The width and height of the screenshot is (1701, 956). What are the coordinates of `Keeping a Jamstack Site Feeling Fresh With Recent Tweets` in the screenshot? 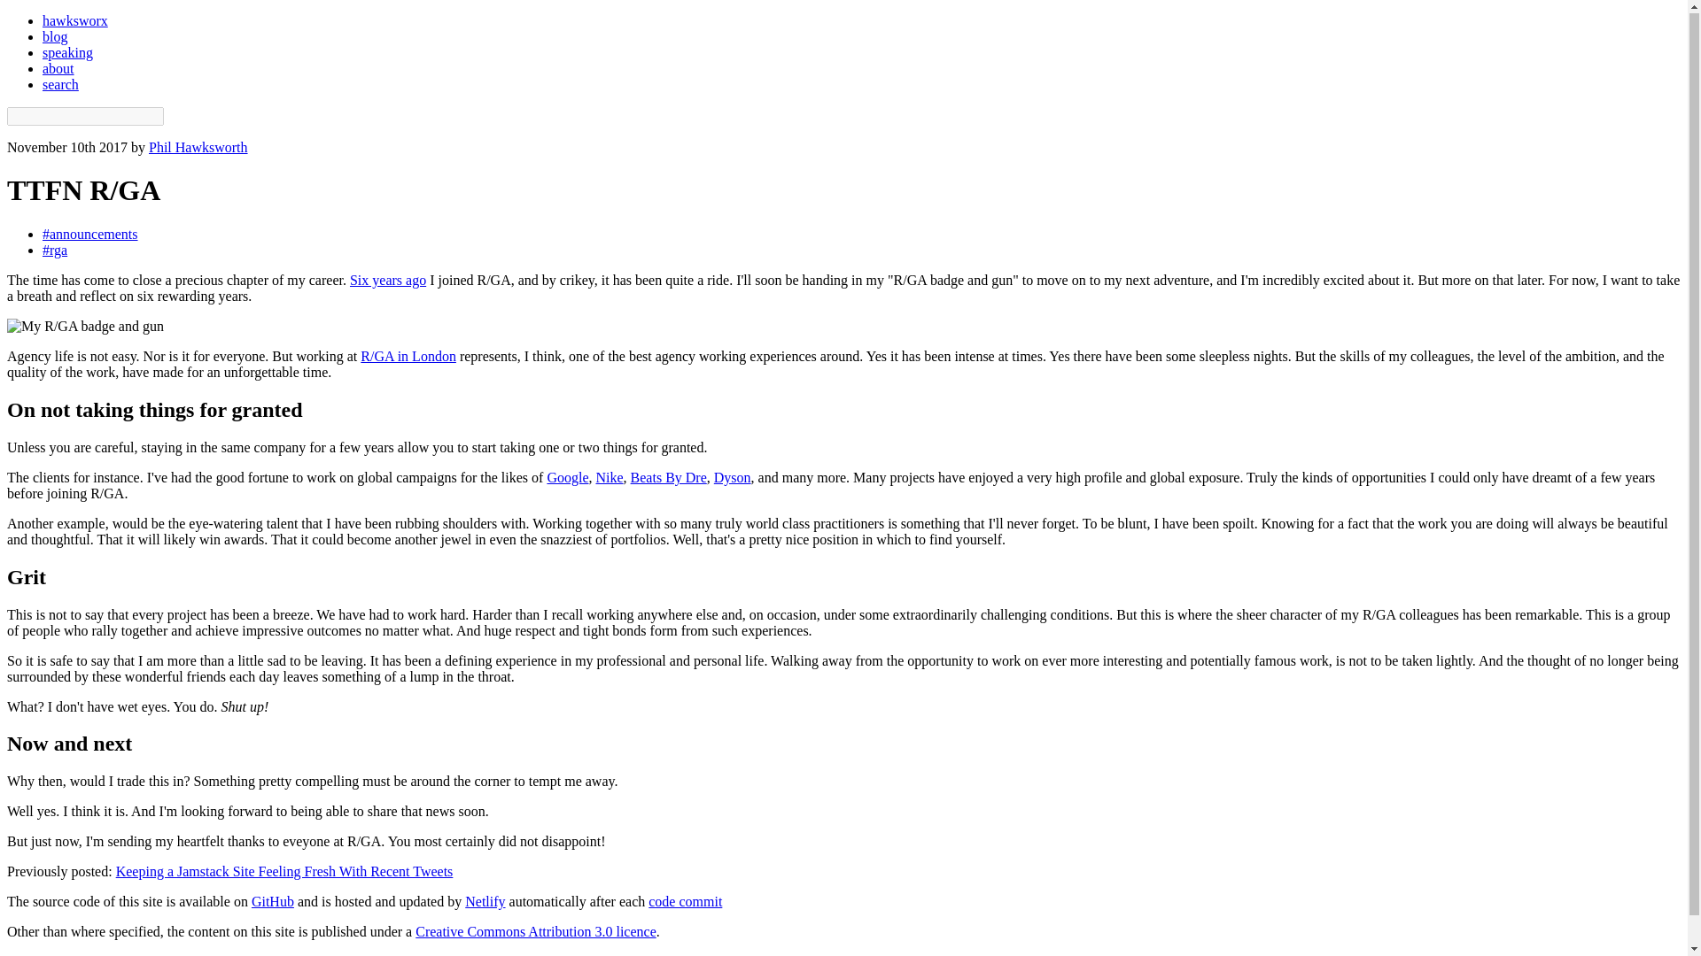 It's located at (284, 871).